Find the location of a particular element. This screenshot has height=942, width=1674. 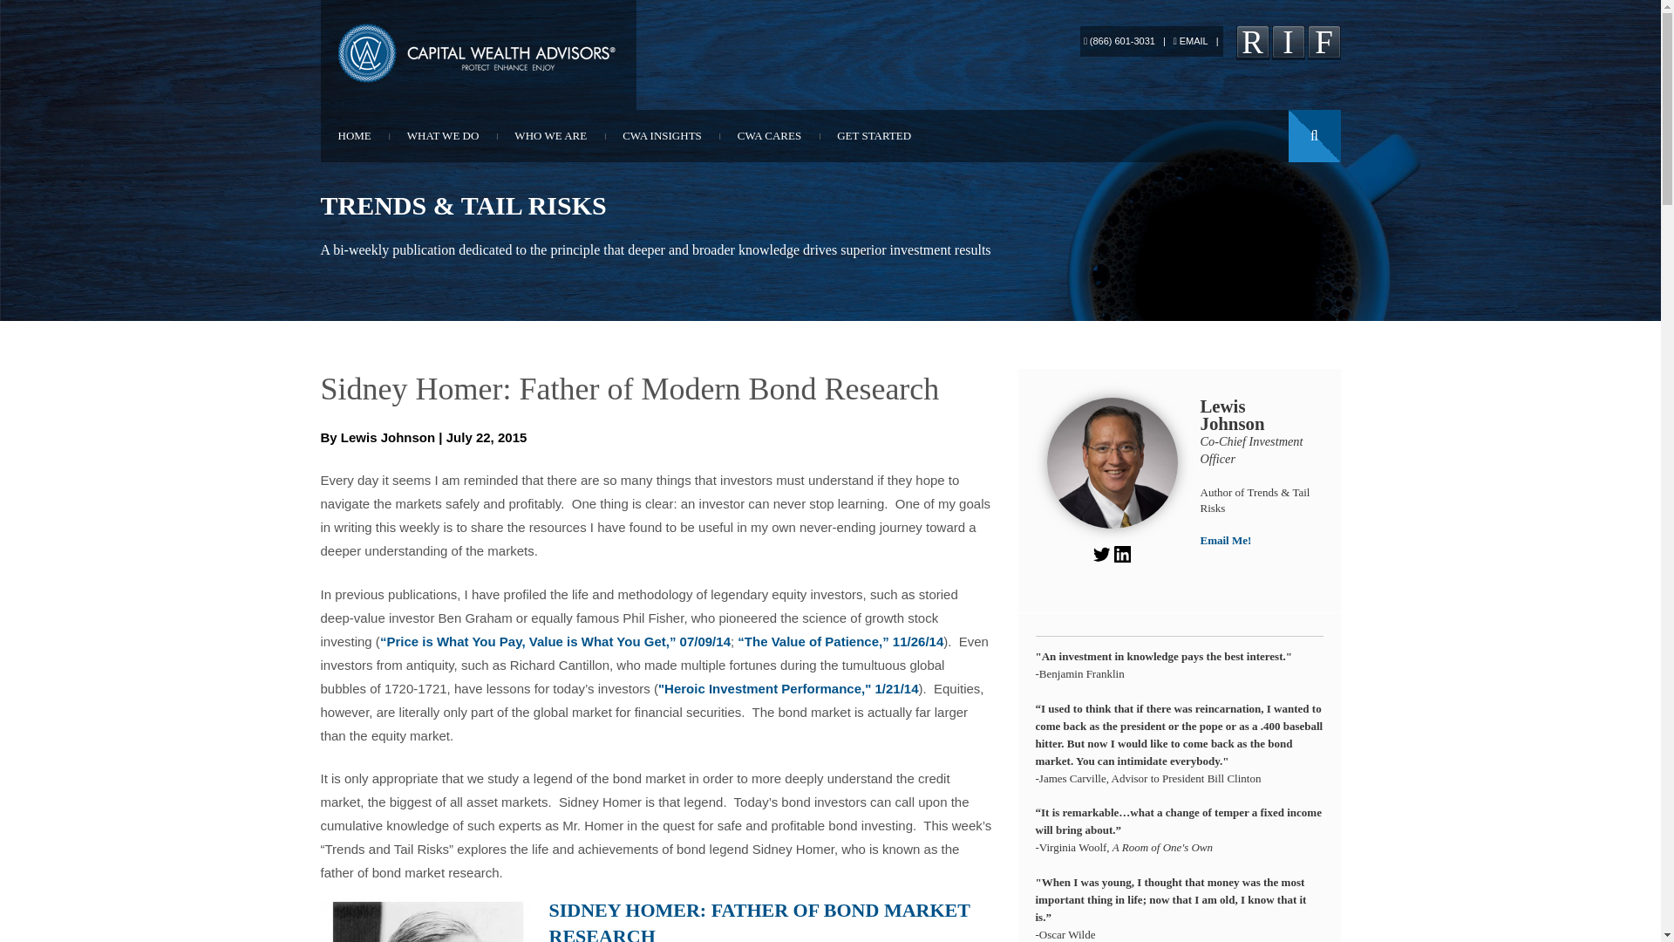

WHAT WE DO is located at coordinates (443, 136).